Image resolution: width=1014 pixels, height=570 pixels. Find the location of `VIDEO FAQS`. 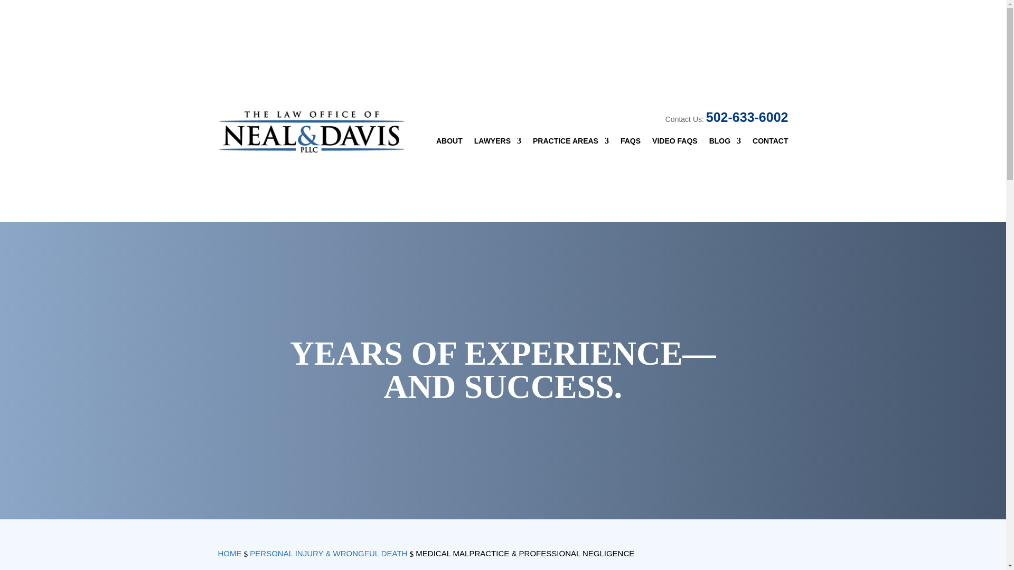

VIDEO FAQS is located at coordinates (674, 142).